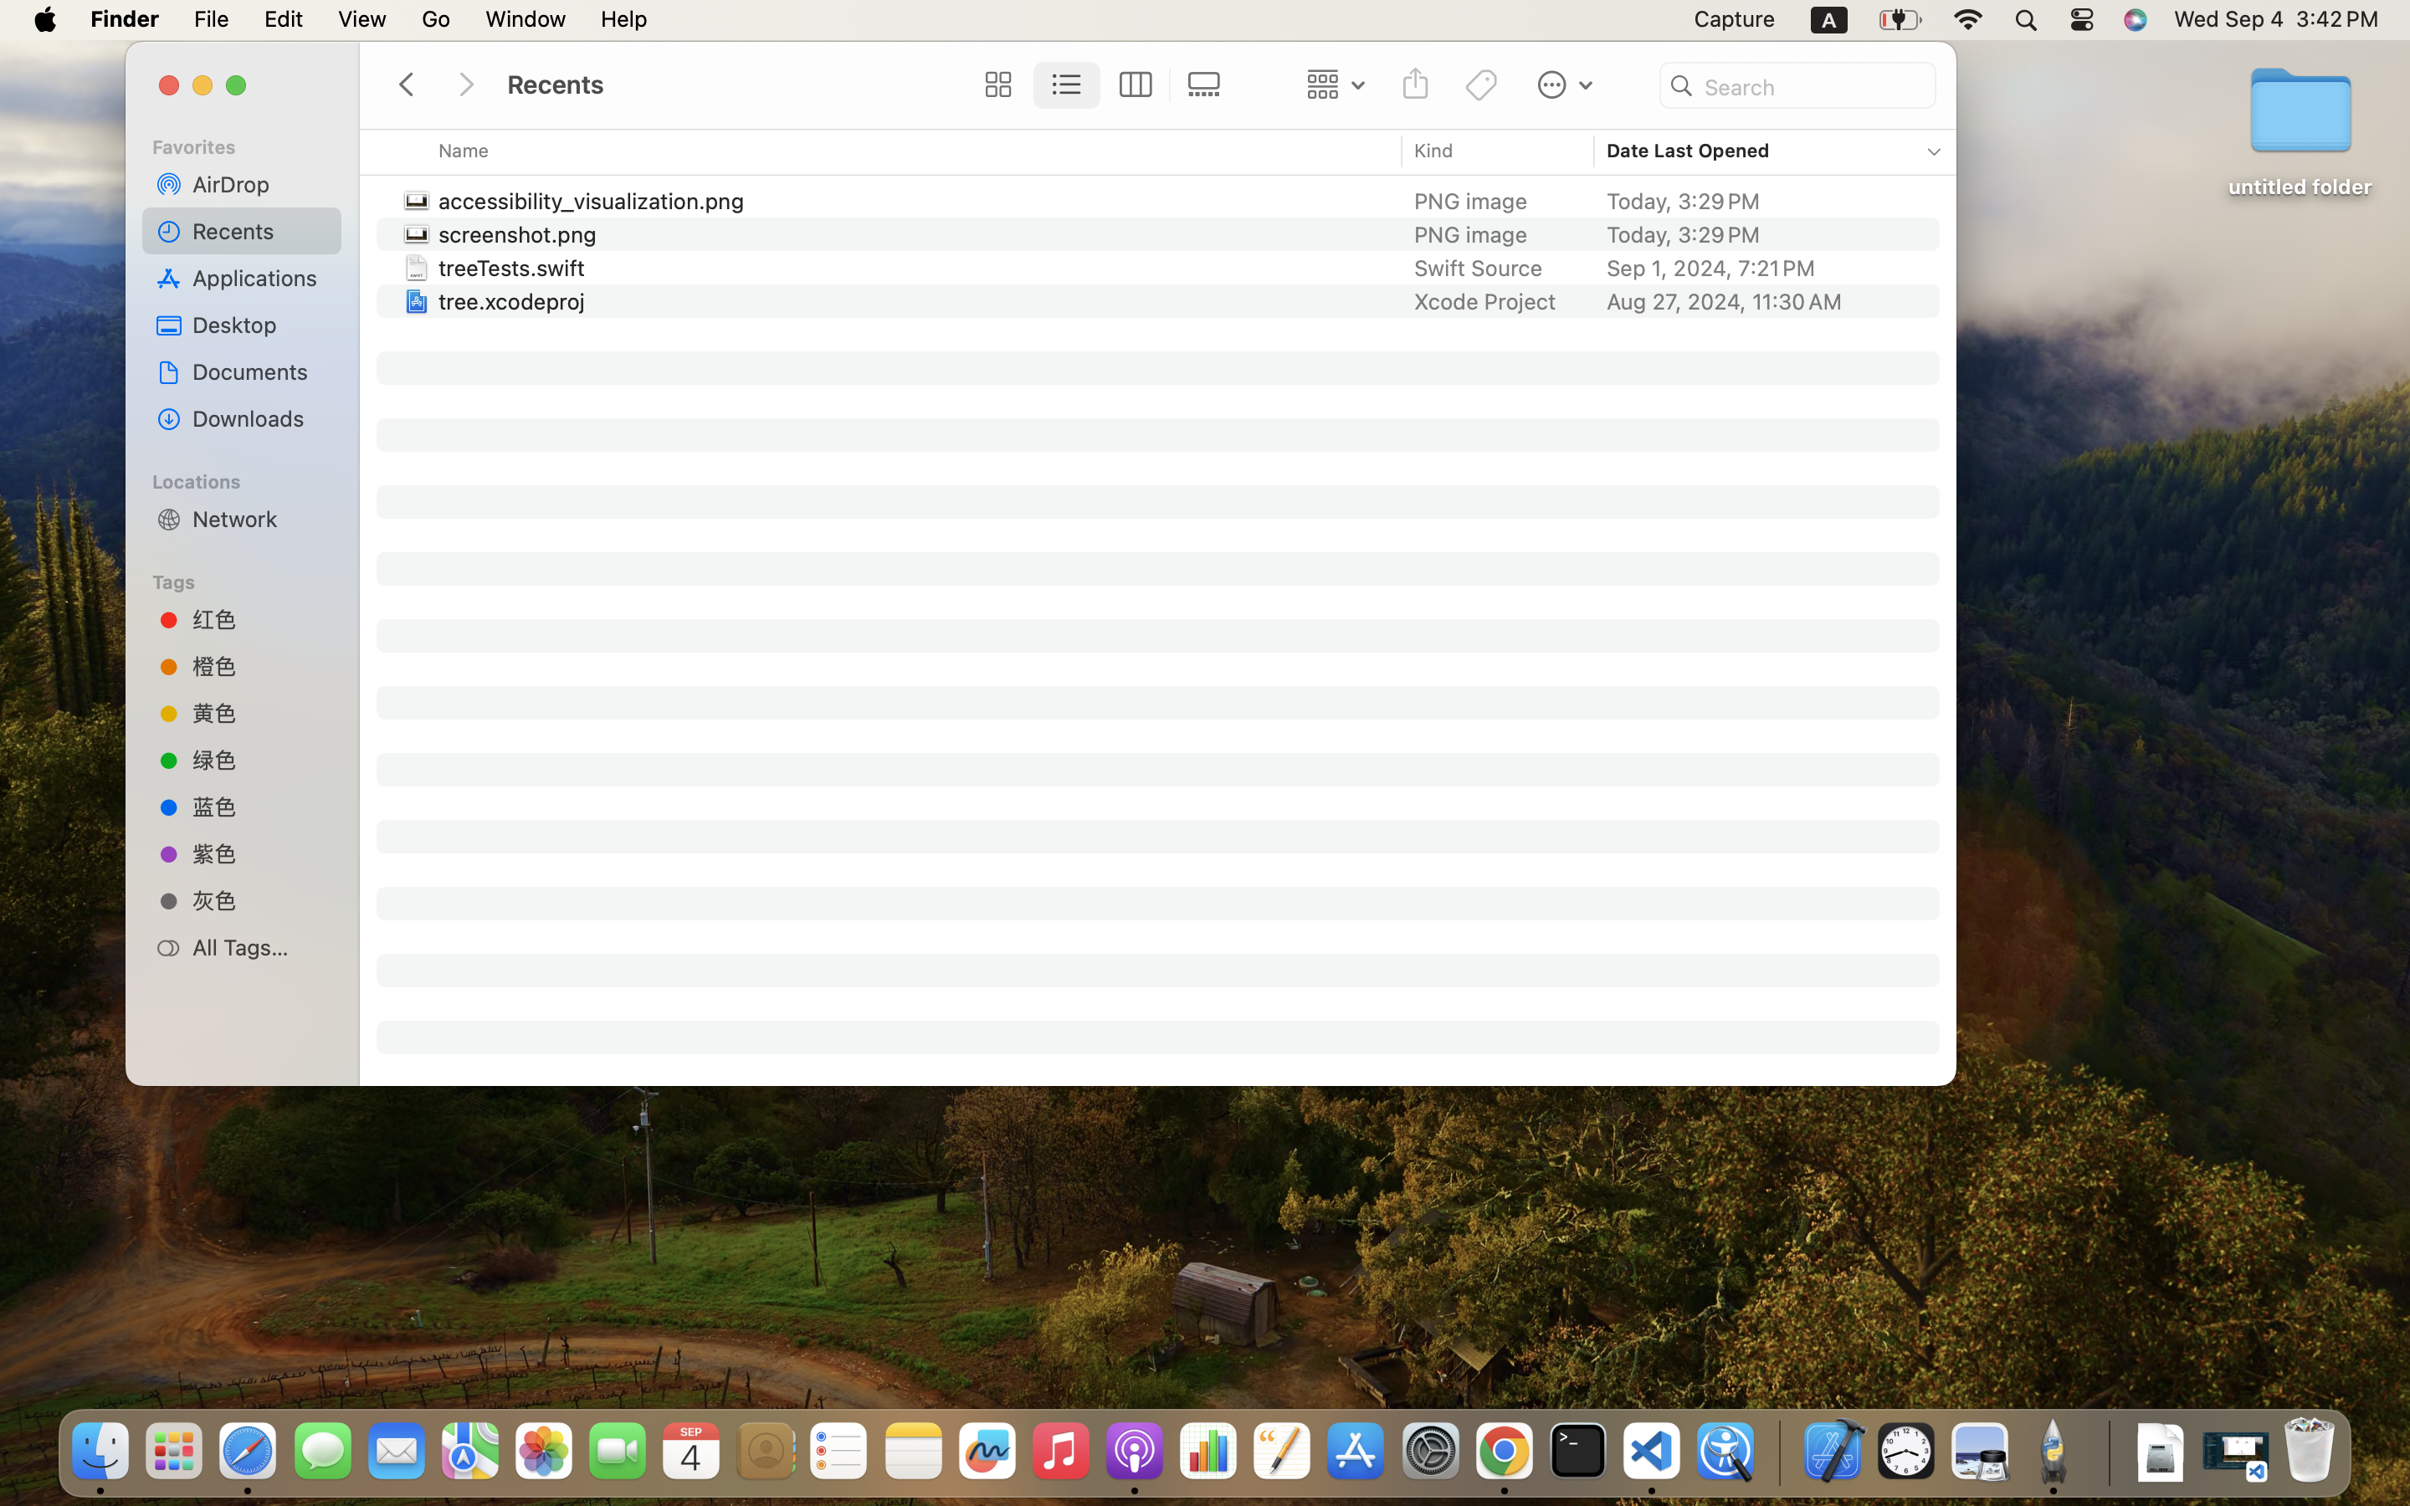 This screenshot has height=1506, width=2410. What do you see at coordinates (515, 301) in the screenshot?
I see `tree.xcodeproj` at bounding box center [515, 301].